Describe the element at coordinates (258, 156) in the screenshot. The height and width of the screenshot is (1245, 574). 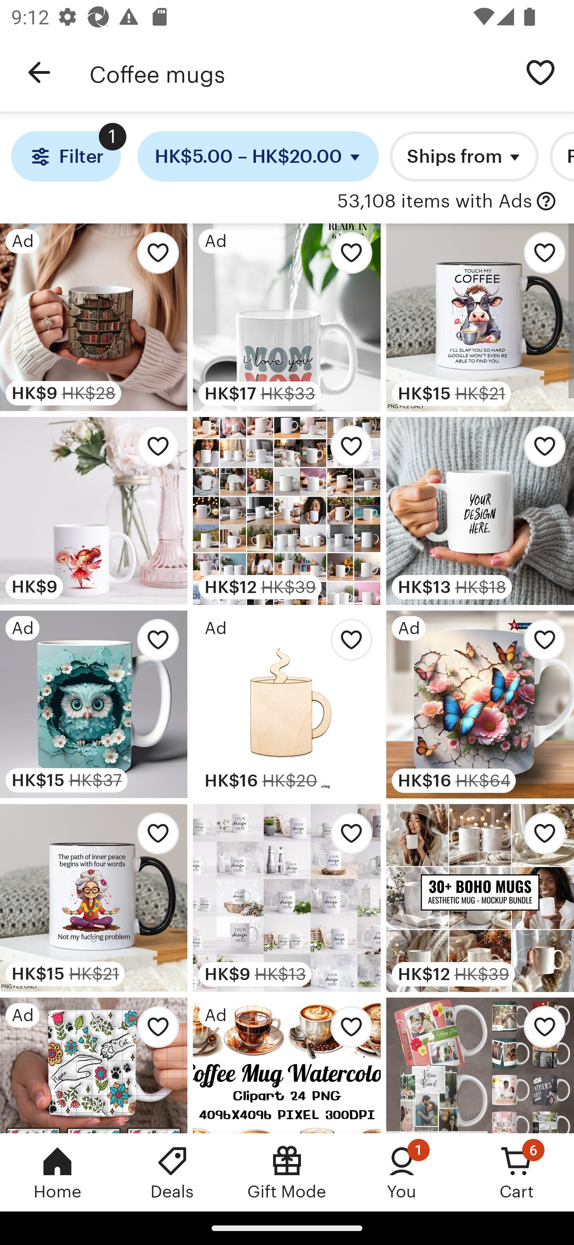
I see `HK$5.00 – HK$20.00` at that location.